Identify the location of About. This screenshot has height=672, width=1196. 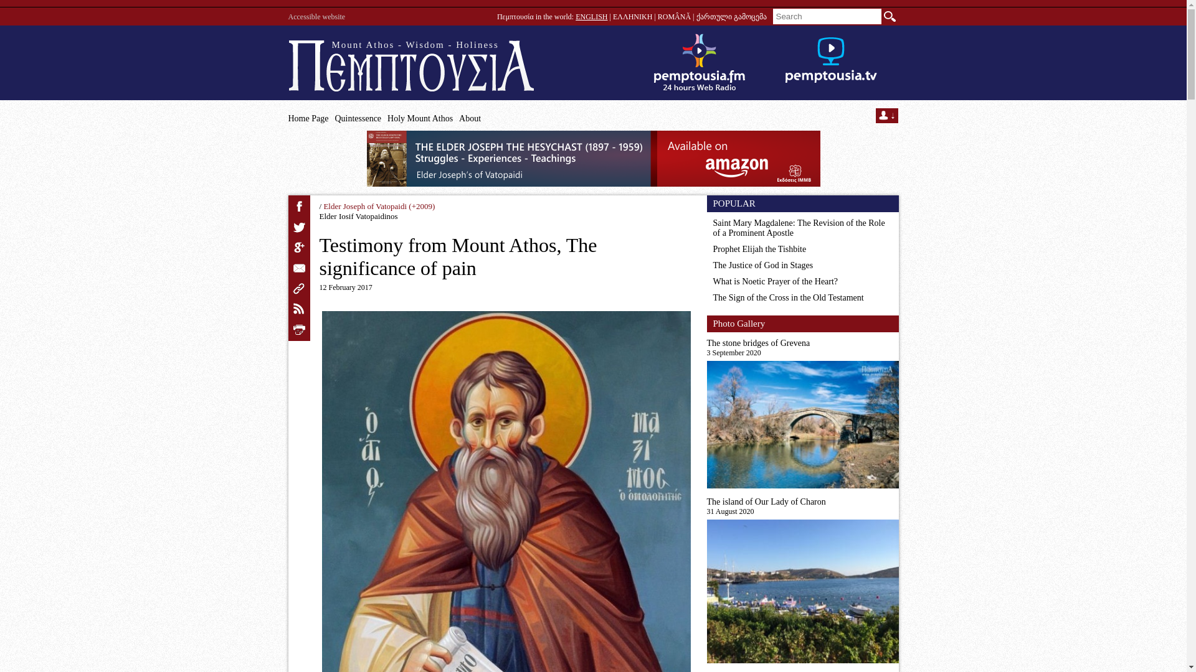
(470, 118).